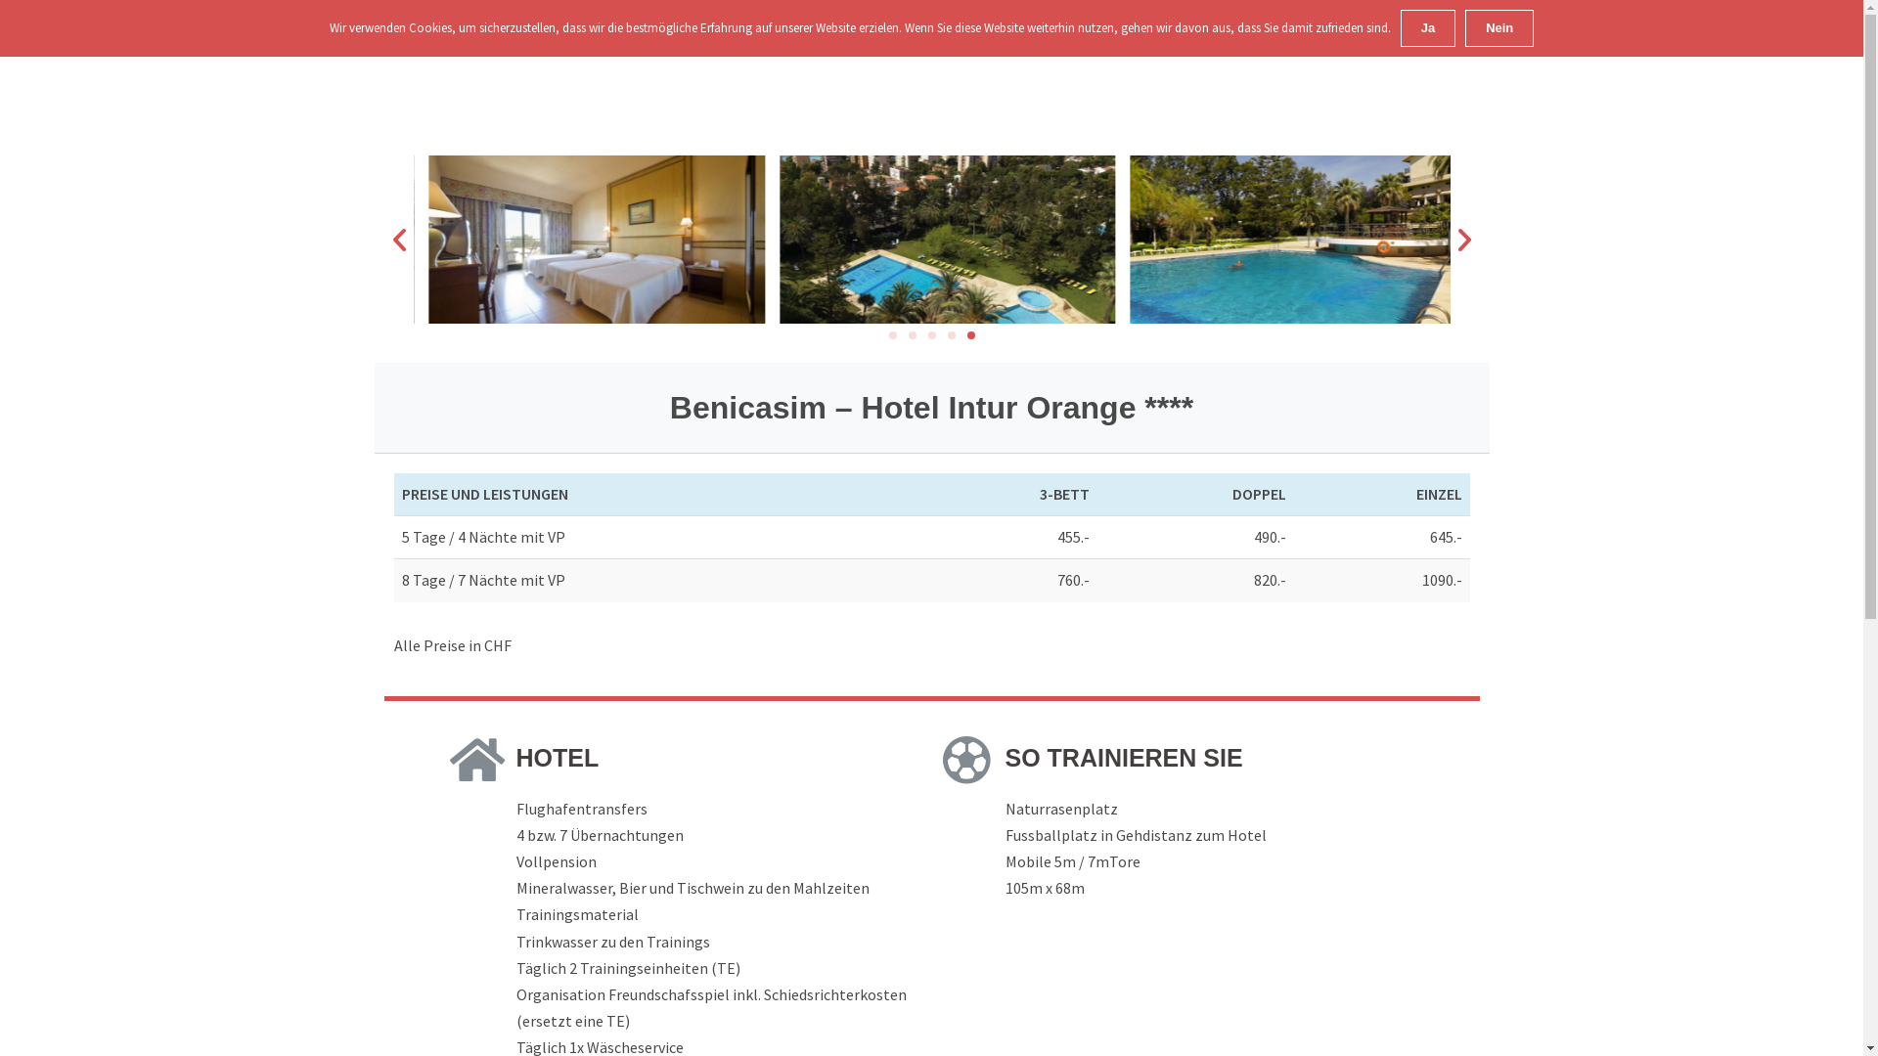  Describe the element at coordinates (1242, 46) in the screenshot. I see `KUNDENMEINUNGEN` at that location.